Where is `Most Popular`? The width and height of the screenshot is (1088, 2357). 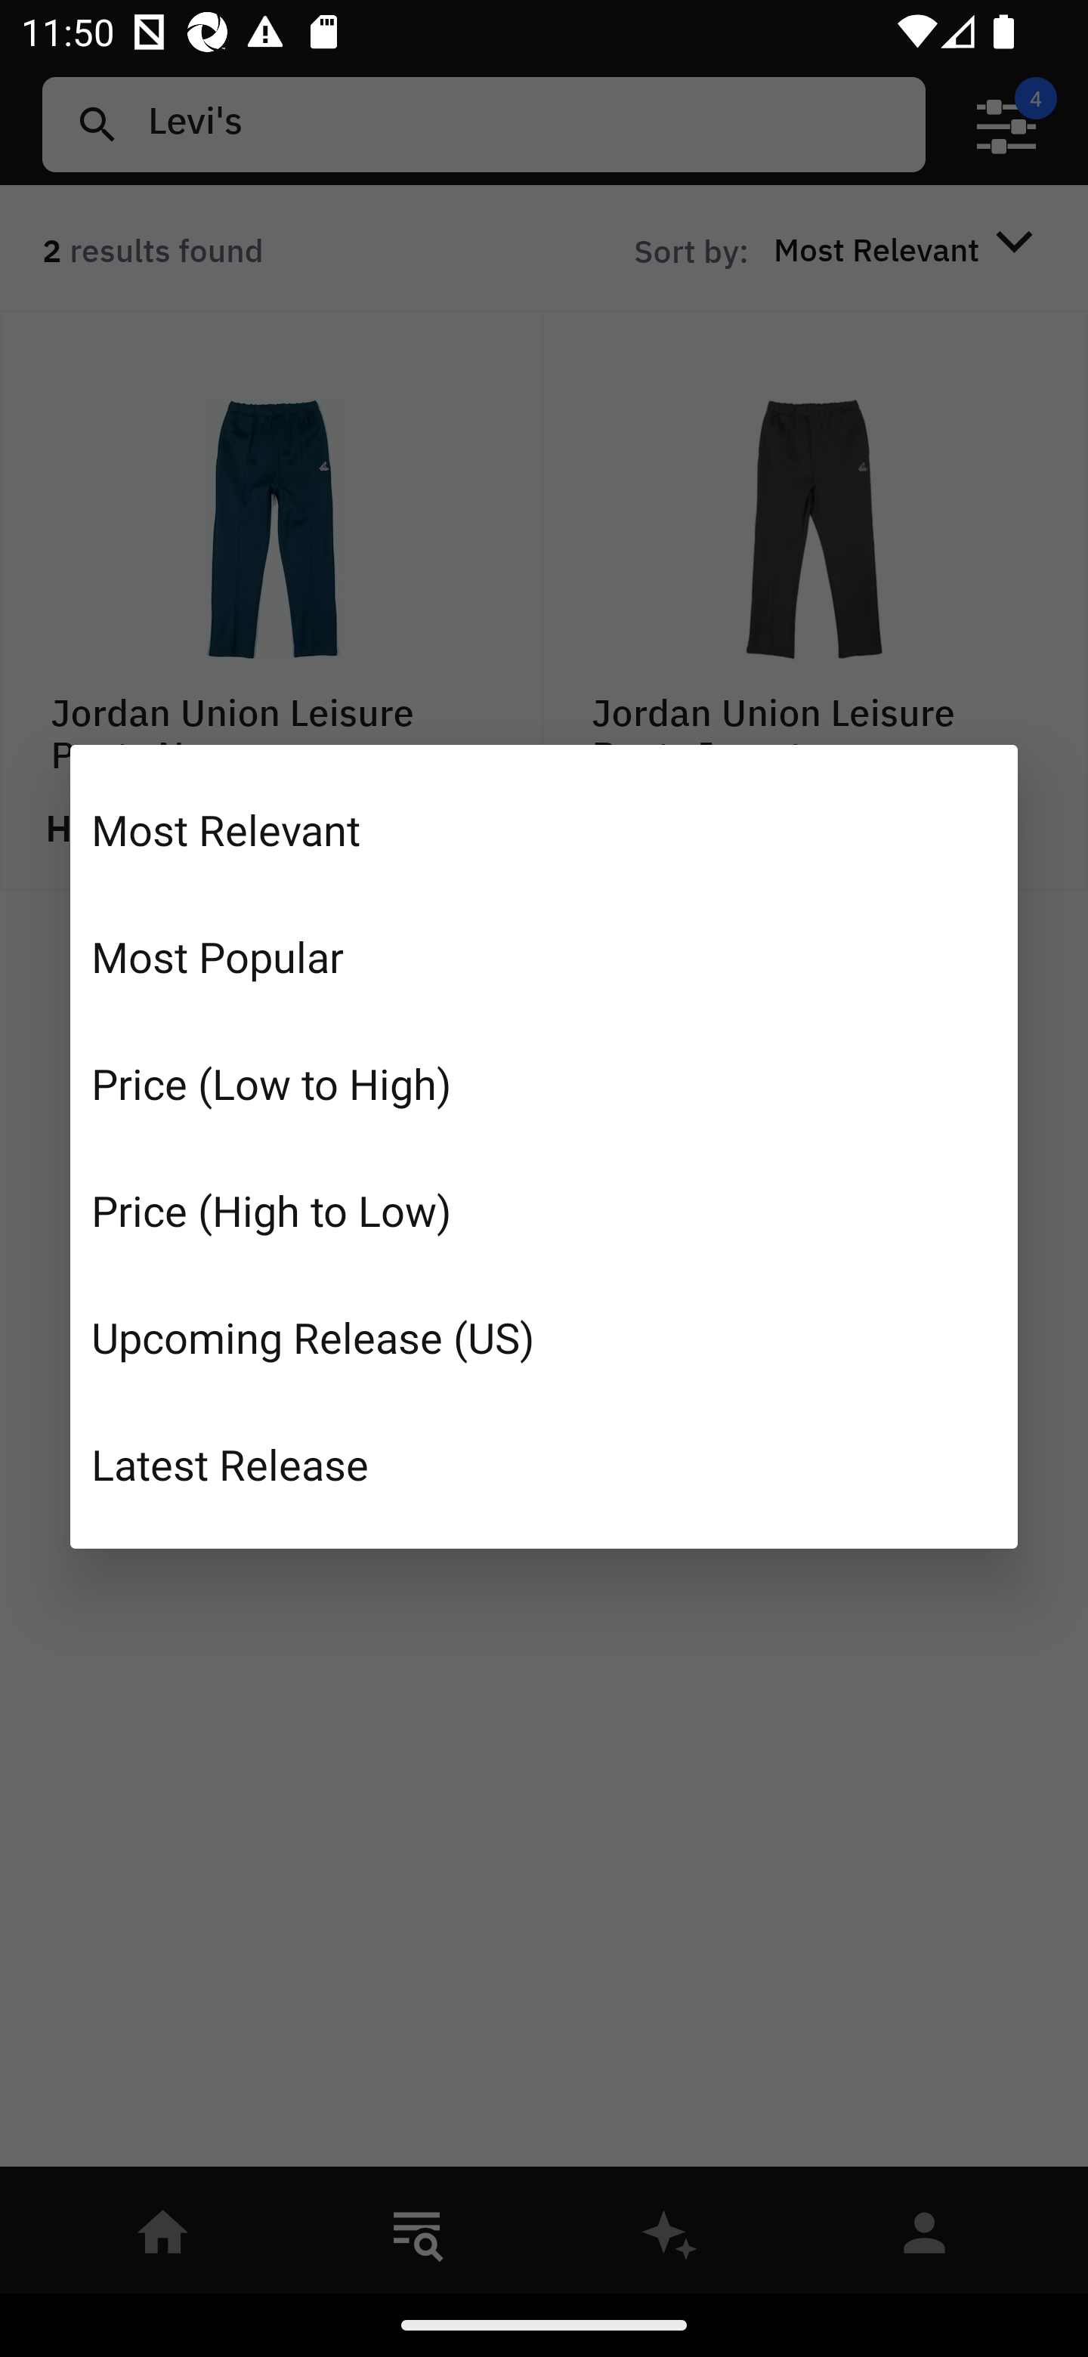 Most Popular is located at coordinates (544, 956).